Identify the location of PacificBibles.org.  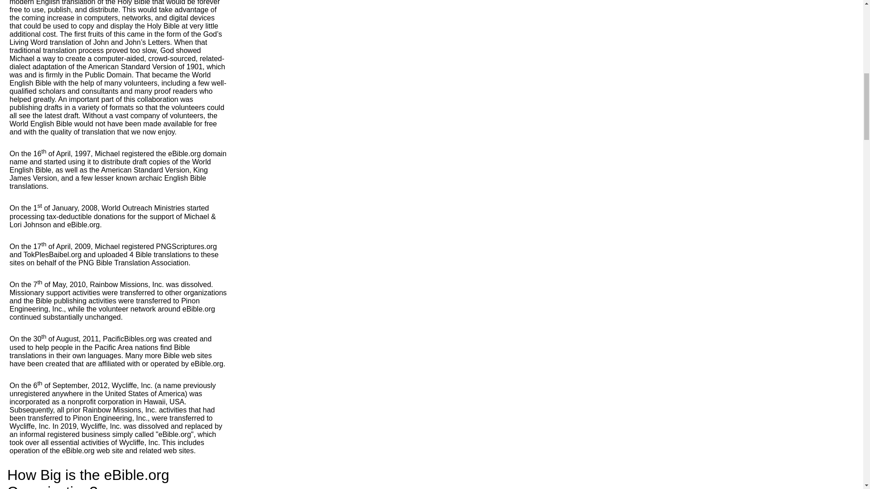
(130, 339).